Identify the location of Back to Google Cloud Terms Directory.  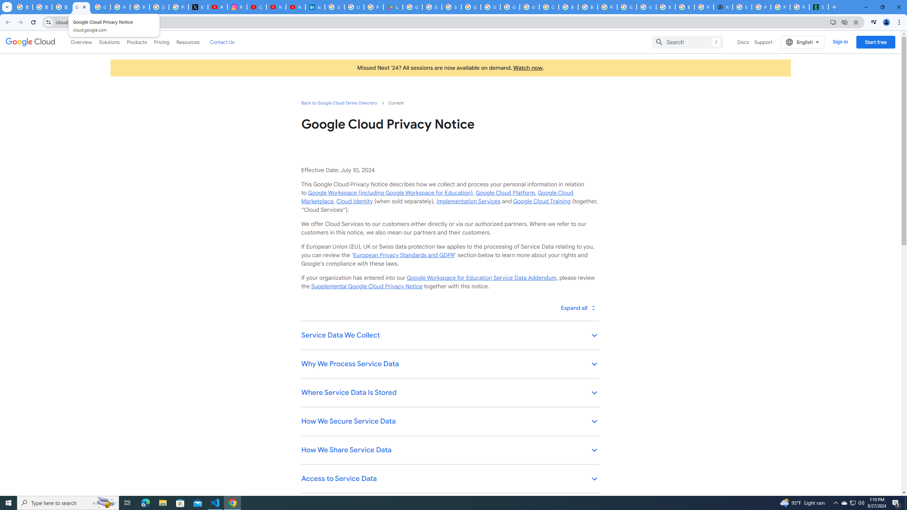
(339, 103).